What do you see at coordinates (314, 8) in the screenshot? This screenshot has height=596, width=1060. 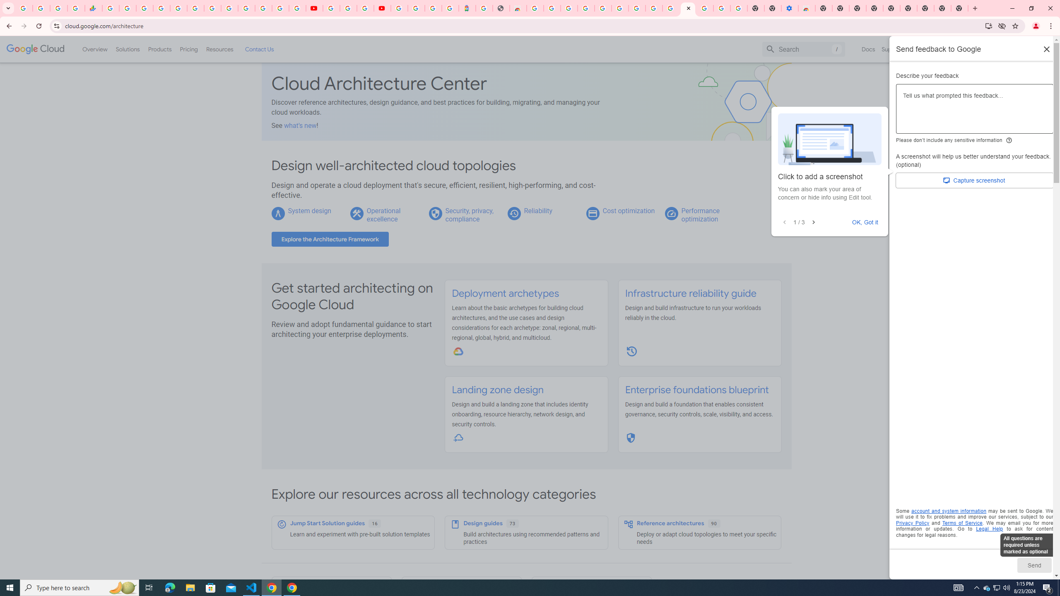 I see `YouTube` at bounding box center [314, 8].